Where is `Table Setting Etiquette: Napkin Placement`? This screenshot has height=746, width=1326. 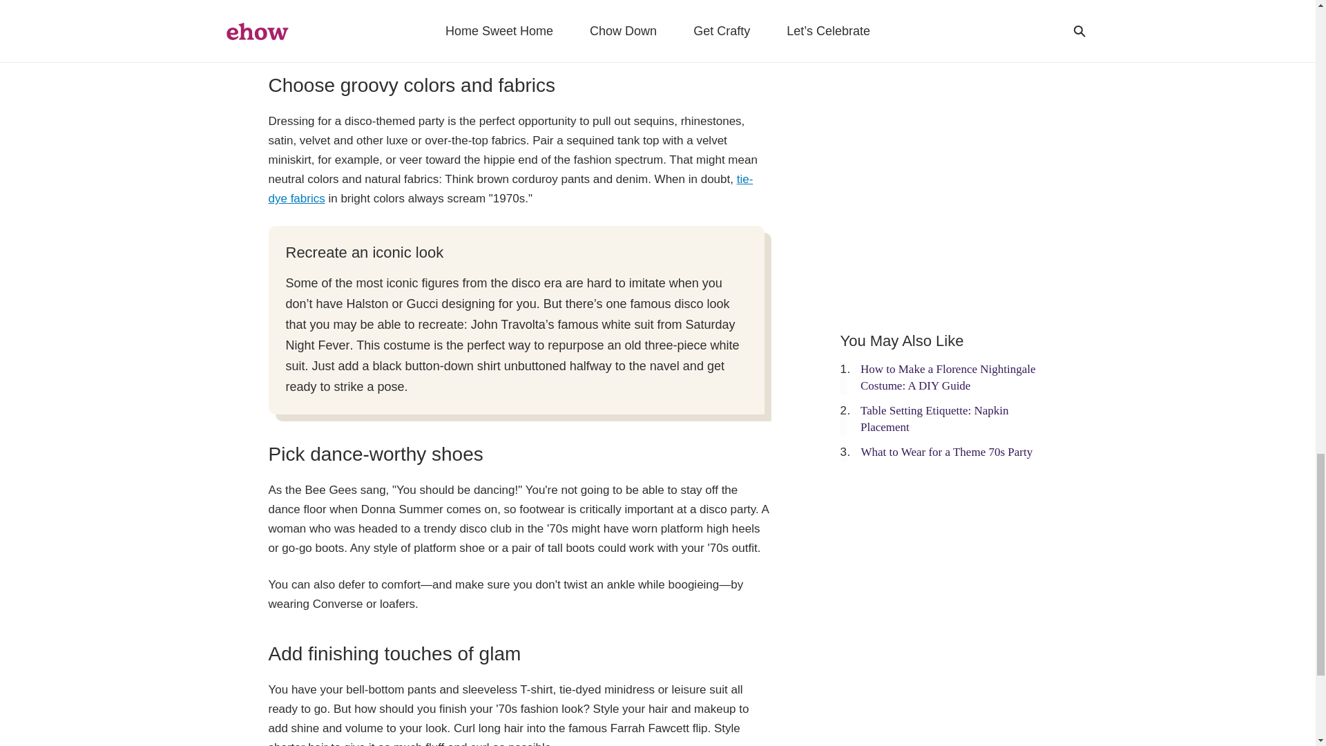
Table Setting Etiquette: Napkin Placement is located at coordinates (935, 419).